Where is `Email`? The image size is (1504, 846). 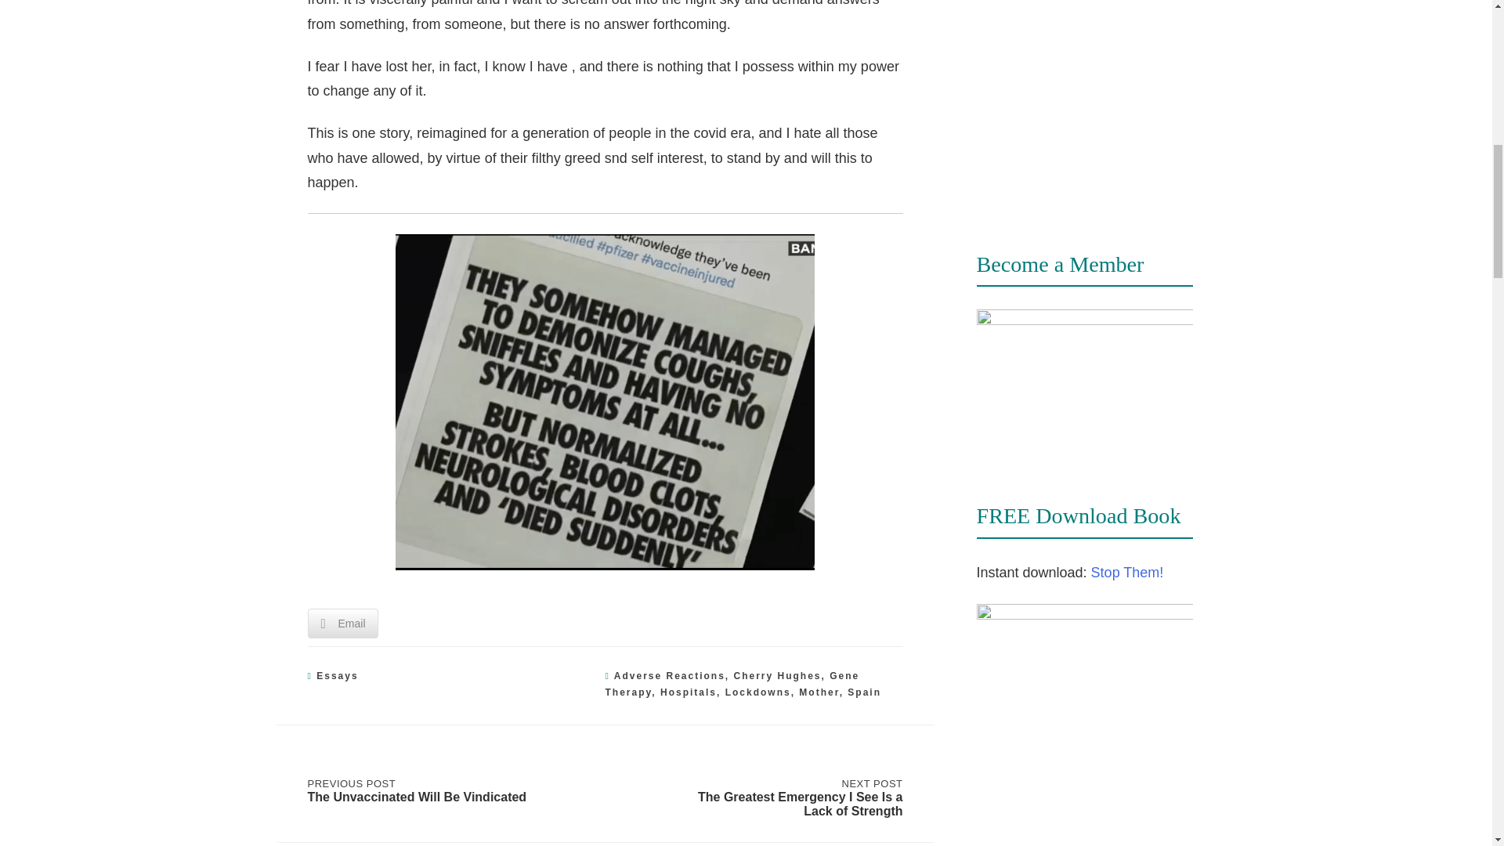
Email is located at coordinates (342, 624).